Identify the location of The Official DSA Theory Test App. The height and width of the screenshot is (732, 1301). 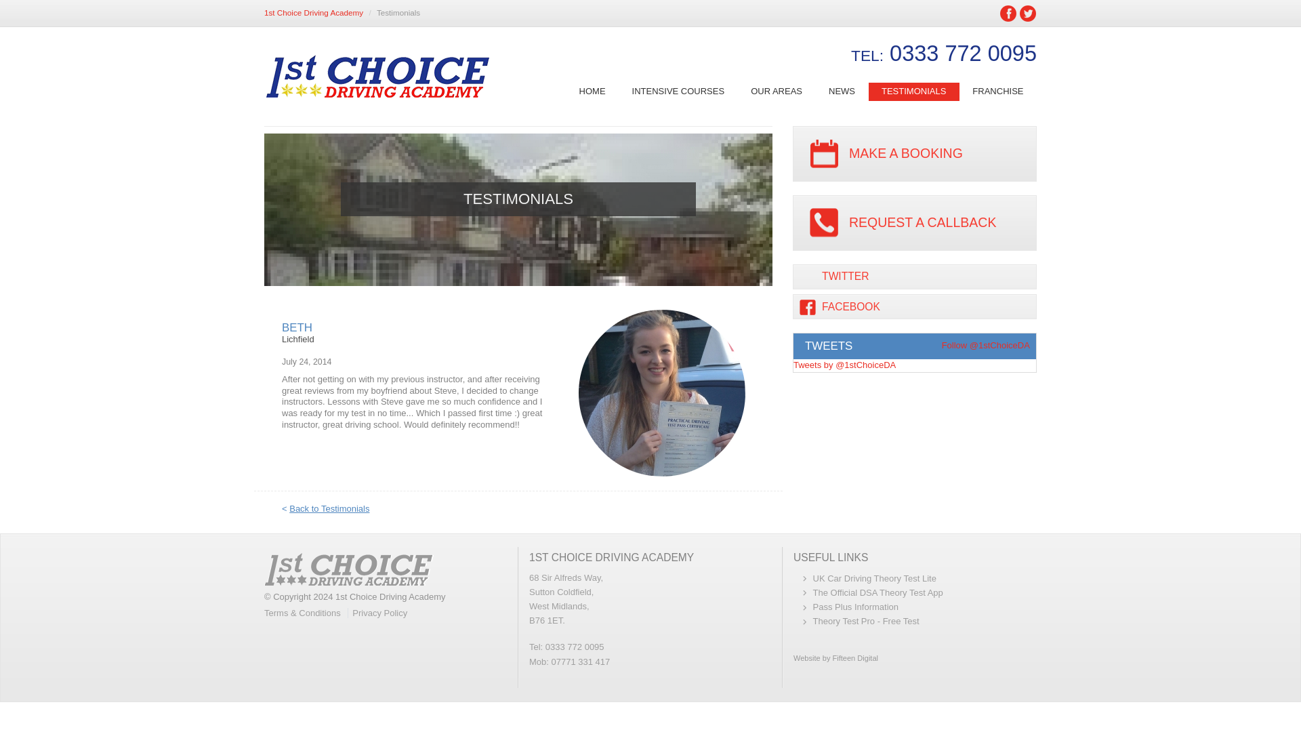
(878, 592).